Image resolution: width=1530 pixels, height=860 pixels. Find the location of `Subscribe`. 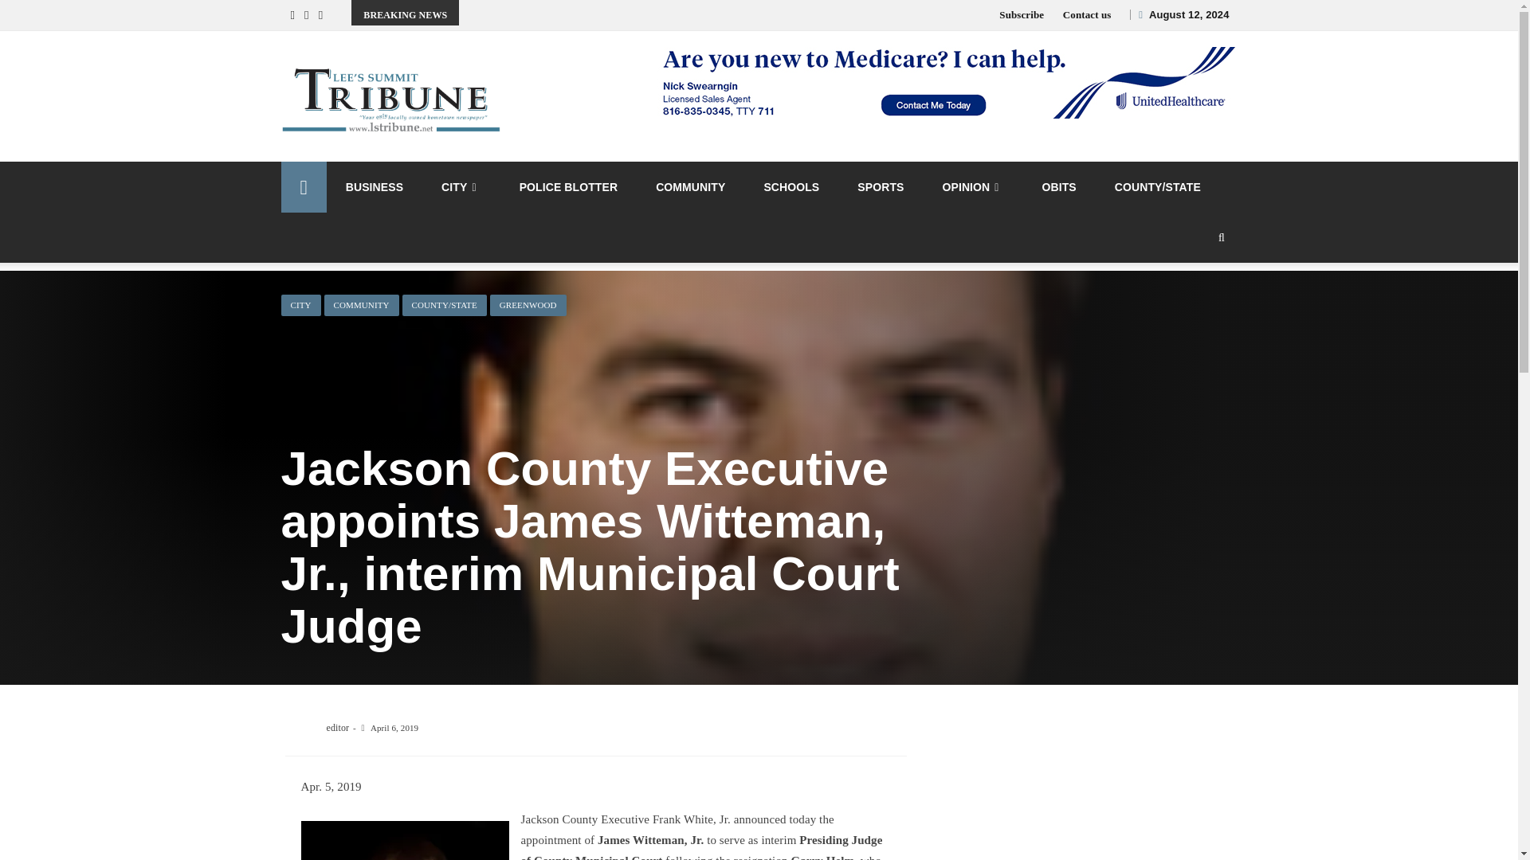

Subscribe is located at coordinates (1021, 14).